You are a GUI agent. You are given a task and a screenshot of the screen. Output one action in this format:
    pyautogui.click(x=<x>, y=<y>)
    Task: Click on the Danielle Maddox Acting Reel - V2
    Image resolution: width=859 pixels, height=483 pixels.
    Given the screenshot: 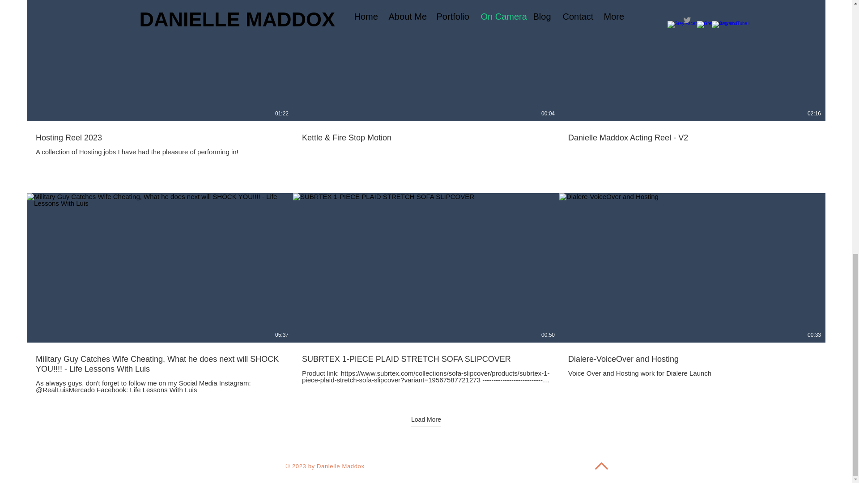 What is the action you would take?
    pyautogui.click(x=692, y=132)
    